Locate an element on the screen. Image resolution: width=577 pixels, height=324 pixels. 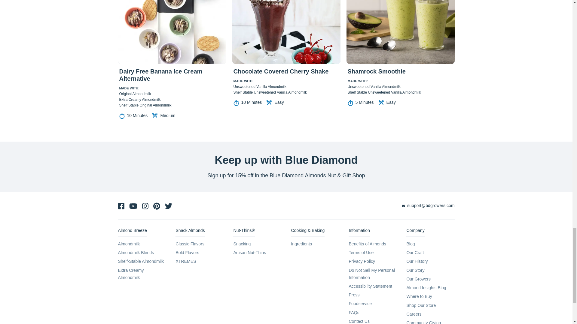
Extra Creamy Almondmilk is located at coordinates (130, 274).